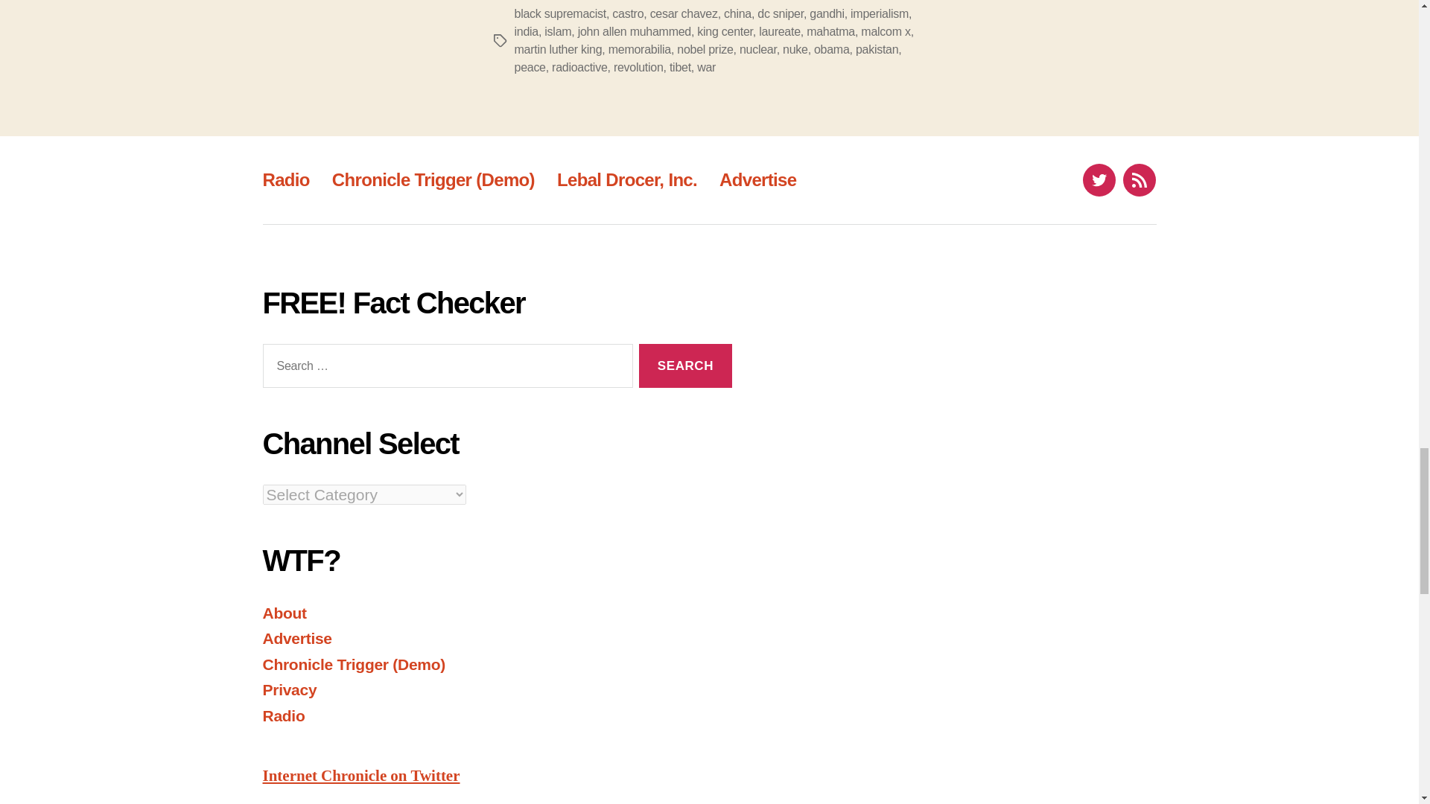 This screenshot has height=804, width=1430. Describe the element at coordinates (885, 31) in the screenshot. I see `malcom x` at that location.